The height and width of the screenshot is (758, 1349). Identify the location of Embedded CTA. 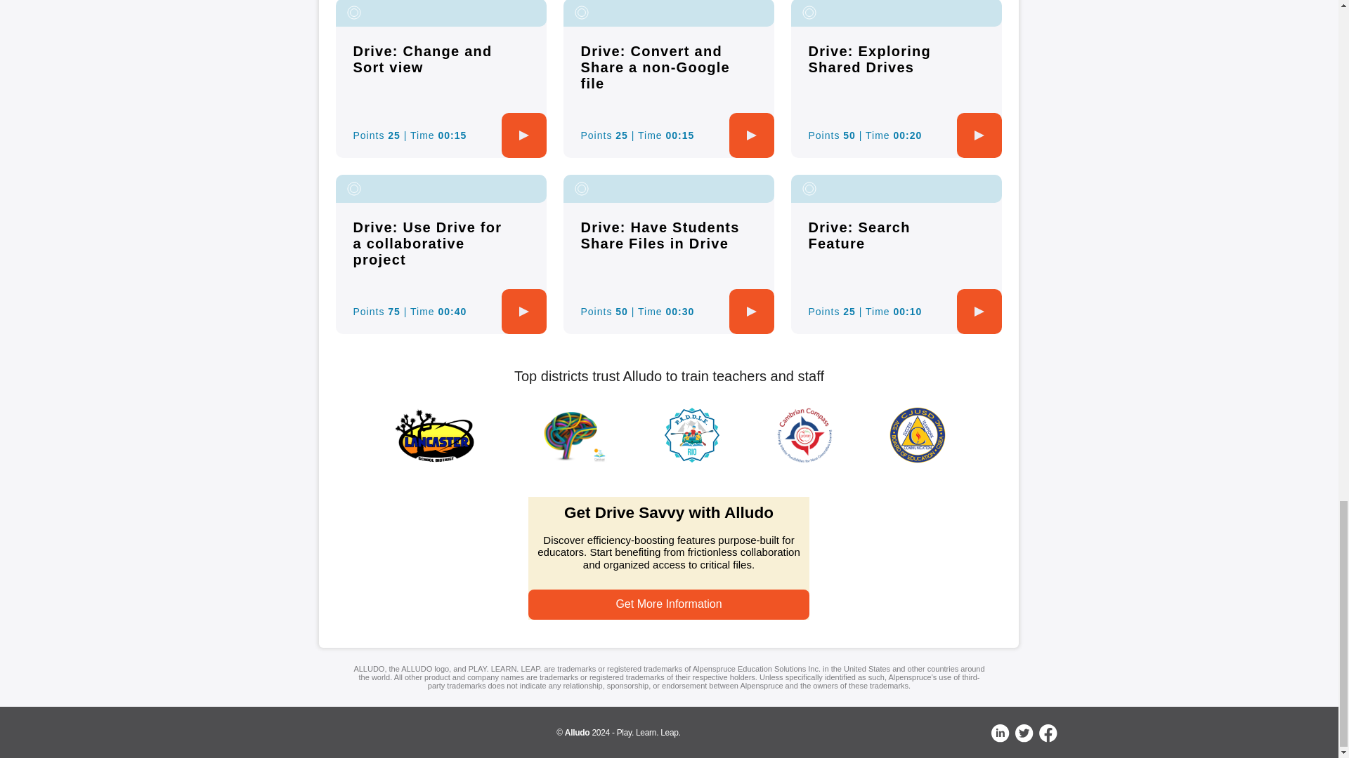
(669, 559).